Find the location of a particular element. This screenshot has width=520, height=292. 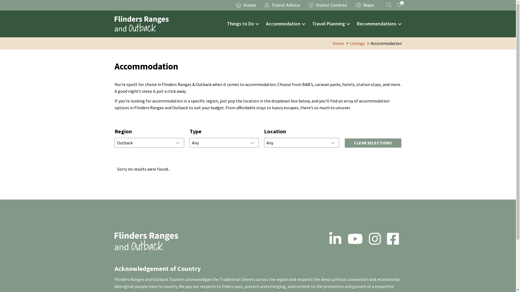

Maps is located at coordinates (365, 5).